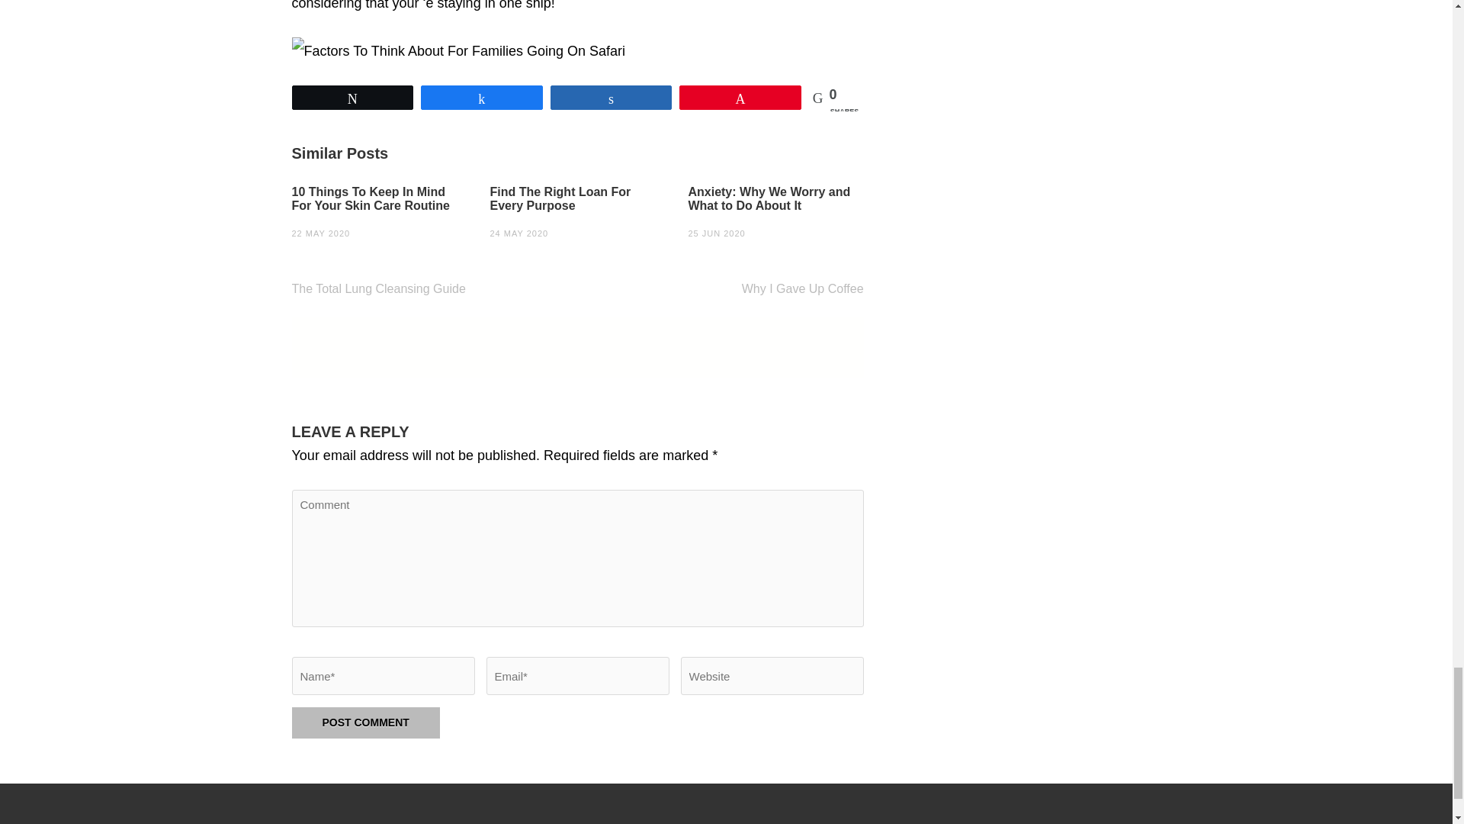 Image resolution: width=1464 pixels, height=824 pixels. I want to click on 22 MAY 2020, so click(320, 233).